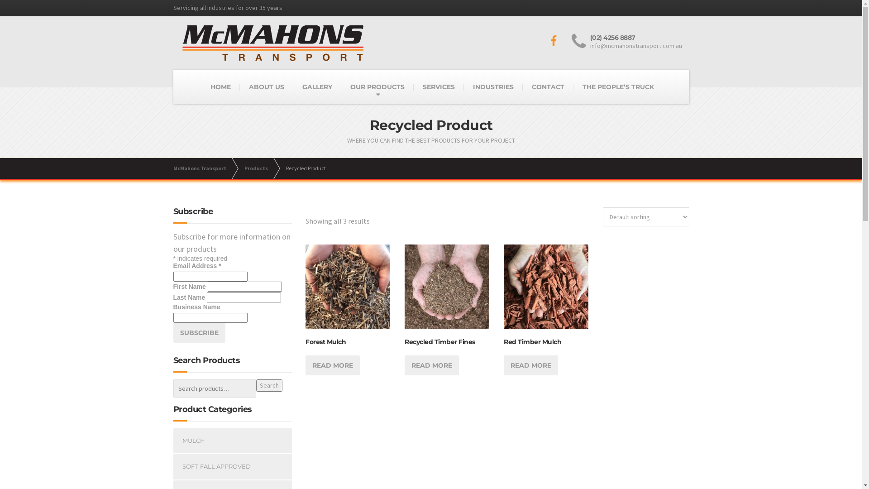 The width and height of the screenshot is (869, 489). Describe the element at coordinates (199, 333) in the screenshot. I see `Subscribe` at that location.